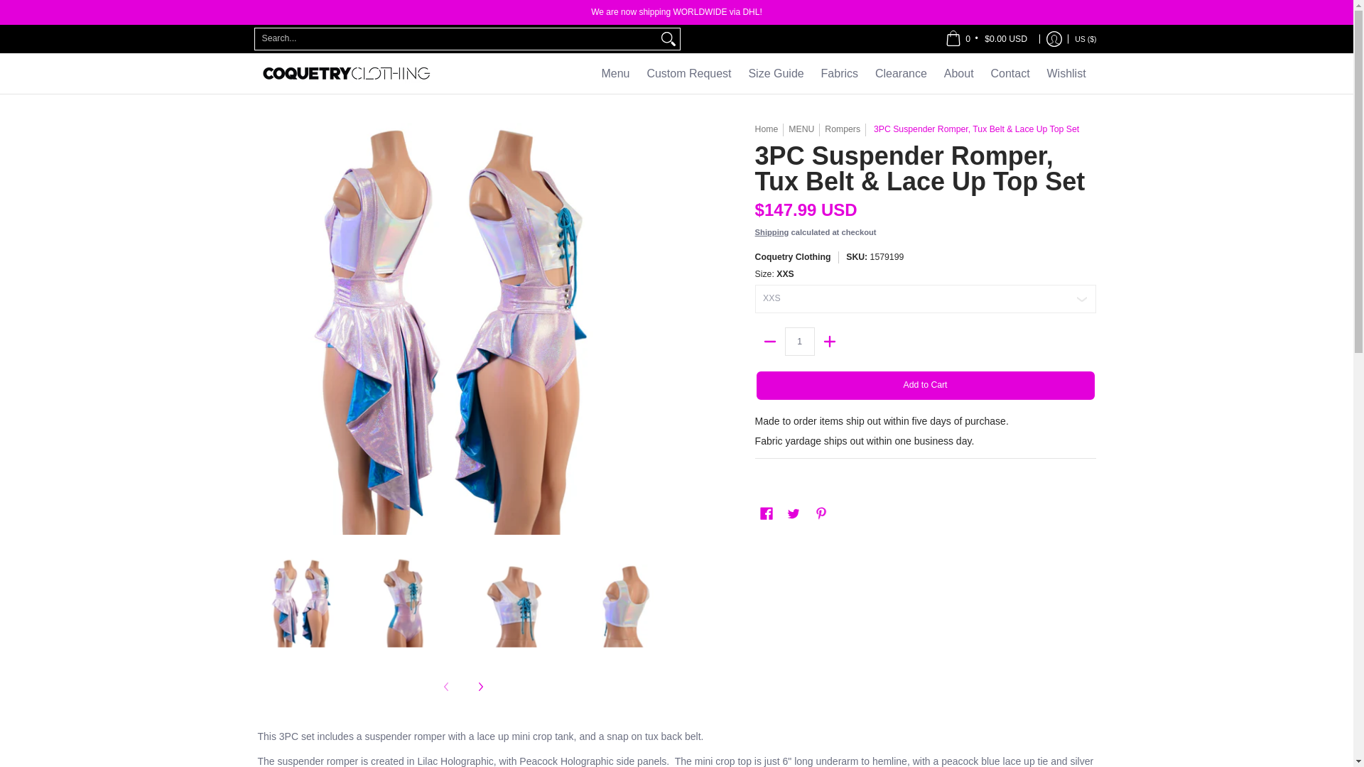 Image resolution: width=1364 pixels, height=767 pixels. Describe the element at coordinates (1009, 27) in the screenshot. I see `CV` at that location.